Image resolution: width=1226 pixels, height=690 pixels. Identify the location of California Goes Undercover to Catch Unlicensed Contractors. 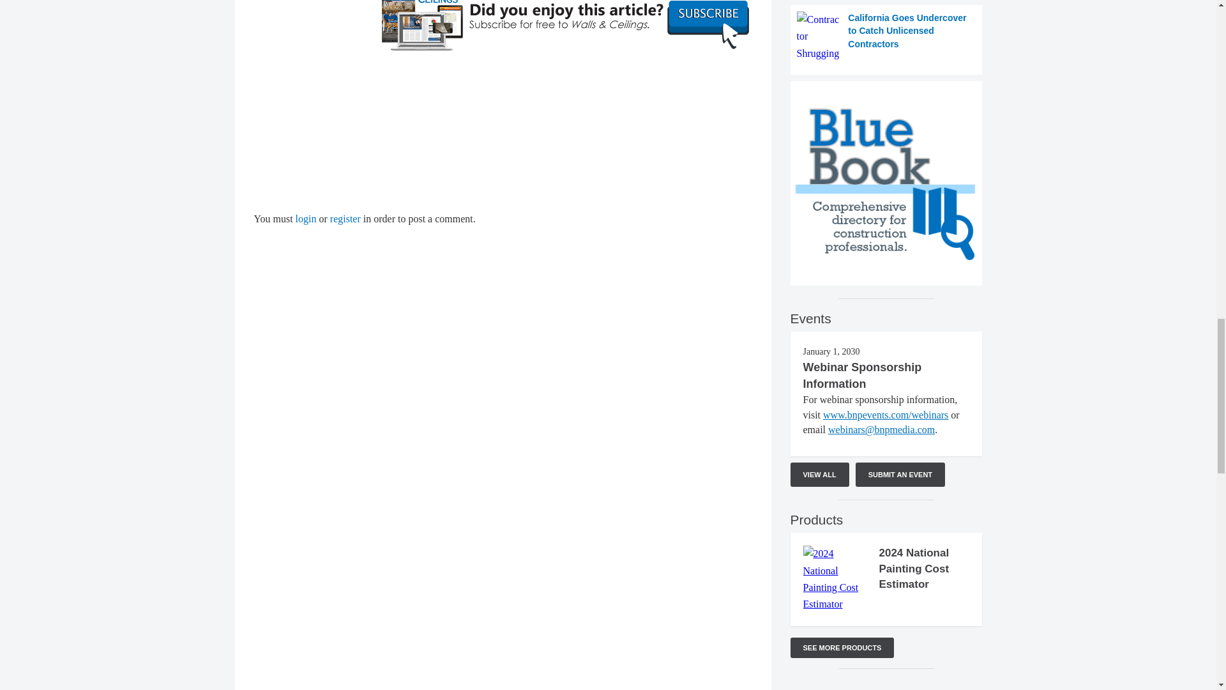
(886, 37).